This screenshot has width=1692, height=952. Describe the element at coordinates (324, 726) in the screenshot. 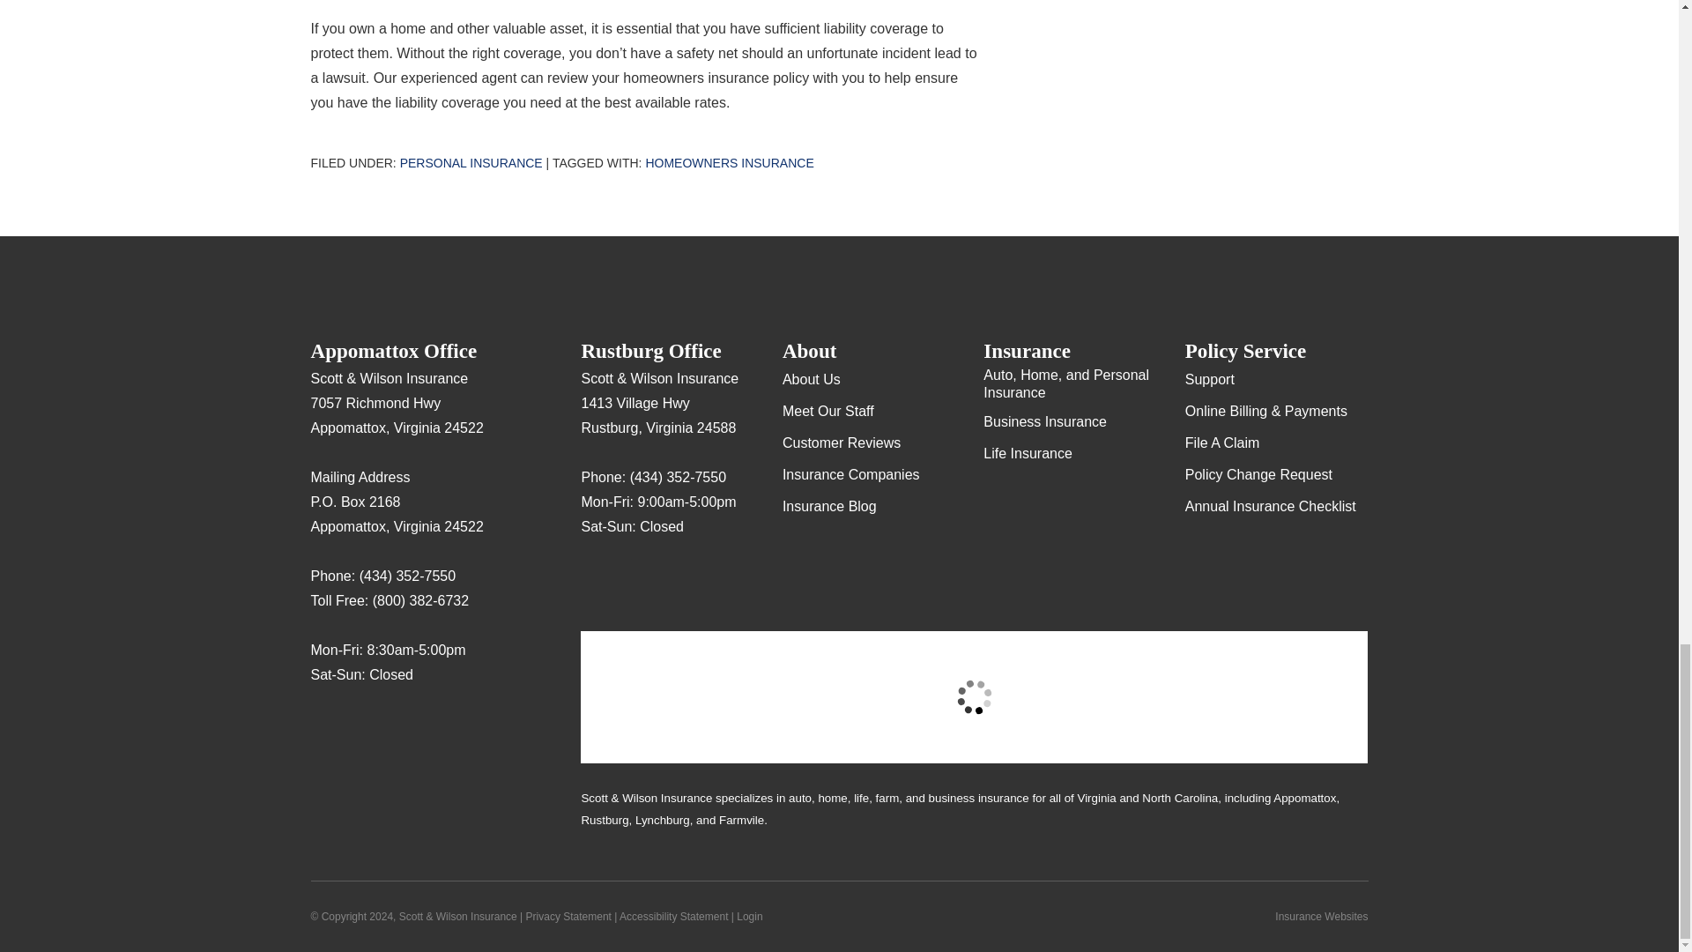

I see `Google Maps` at that location.